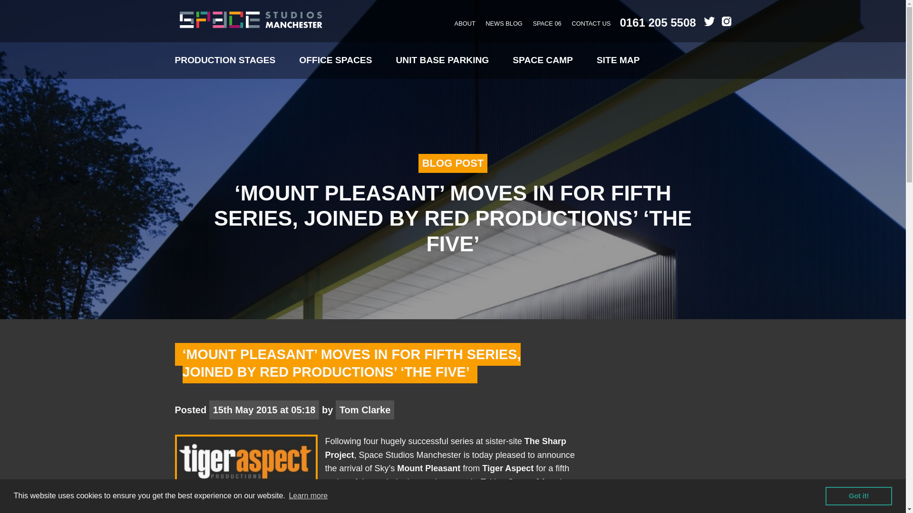  Describe the element at coordinates (504, 24) in the screenshot. I see `NEWS BLOG` at that location.